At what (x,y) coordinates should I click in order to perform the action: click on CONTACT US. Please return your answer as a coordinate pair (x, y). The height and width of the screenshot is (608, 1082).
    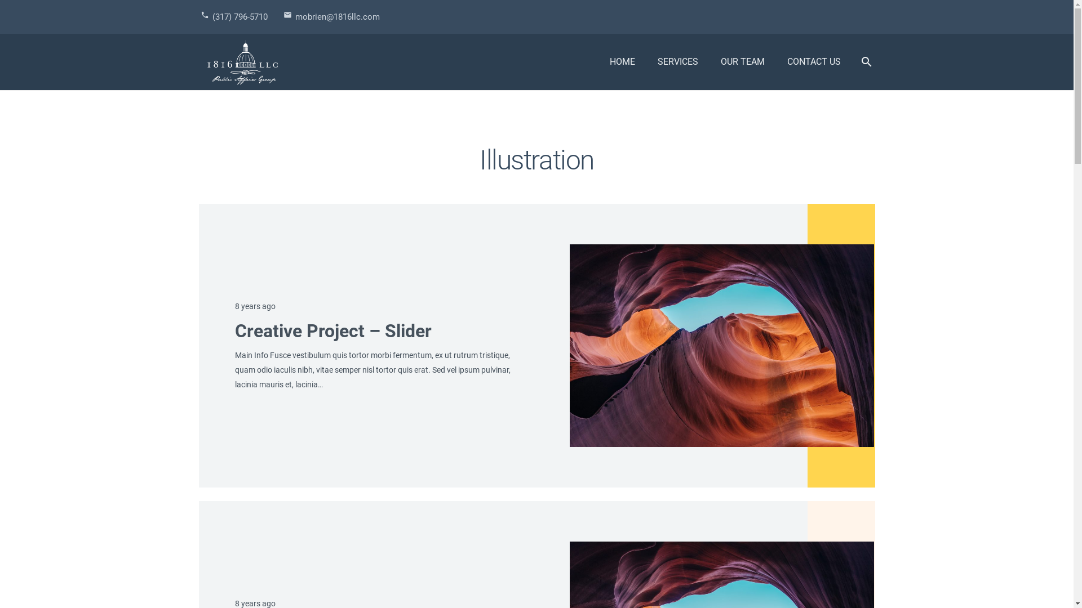
    Looking at the image, I should click on (814, 62).